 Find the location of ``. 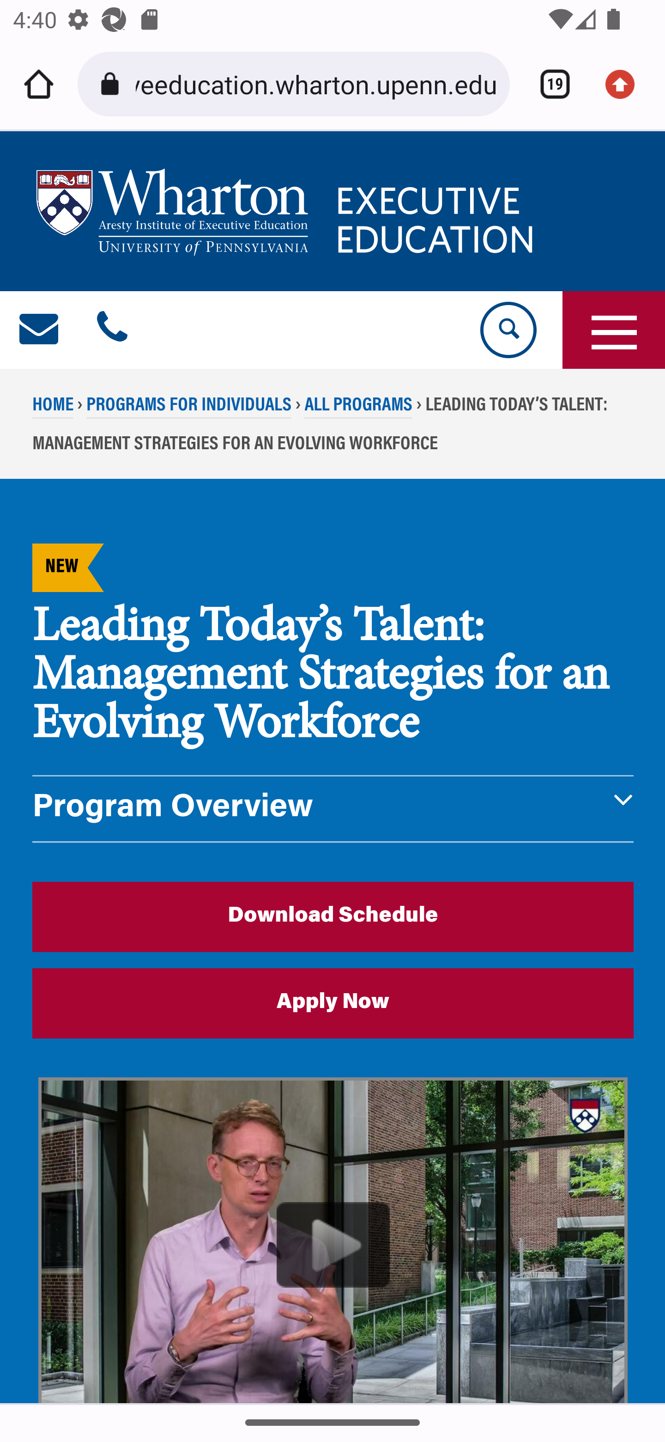

 is located at coordinates (112, 330).